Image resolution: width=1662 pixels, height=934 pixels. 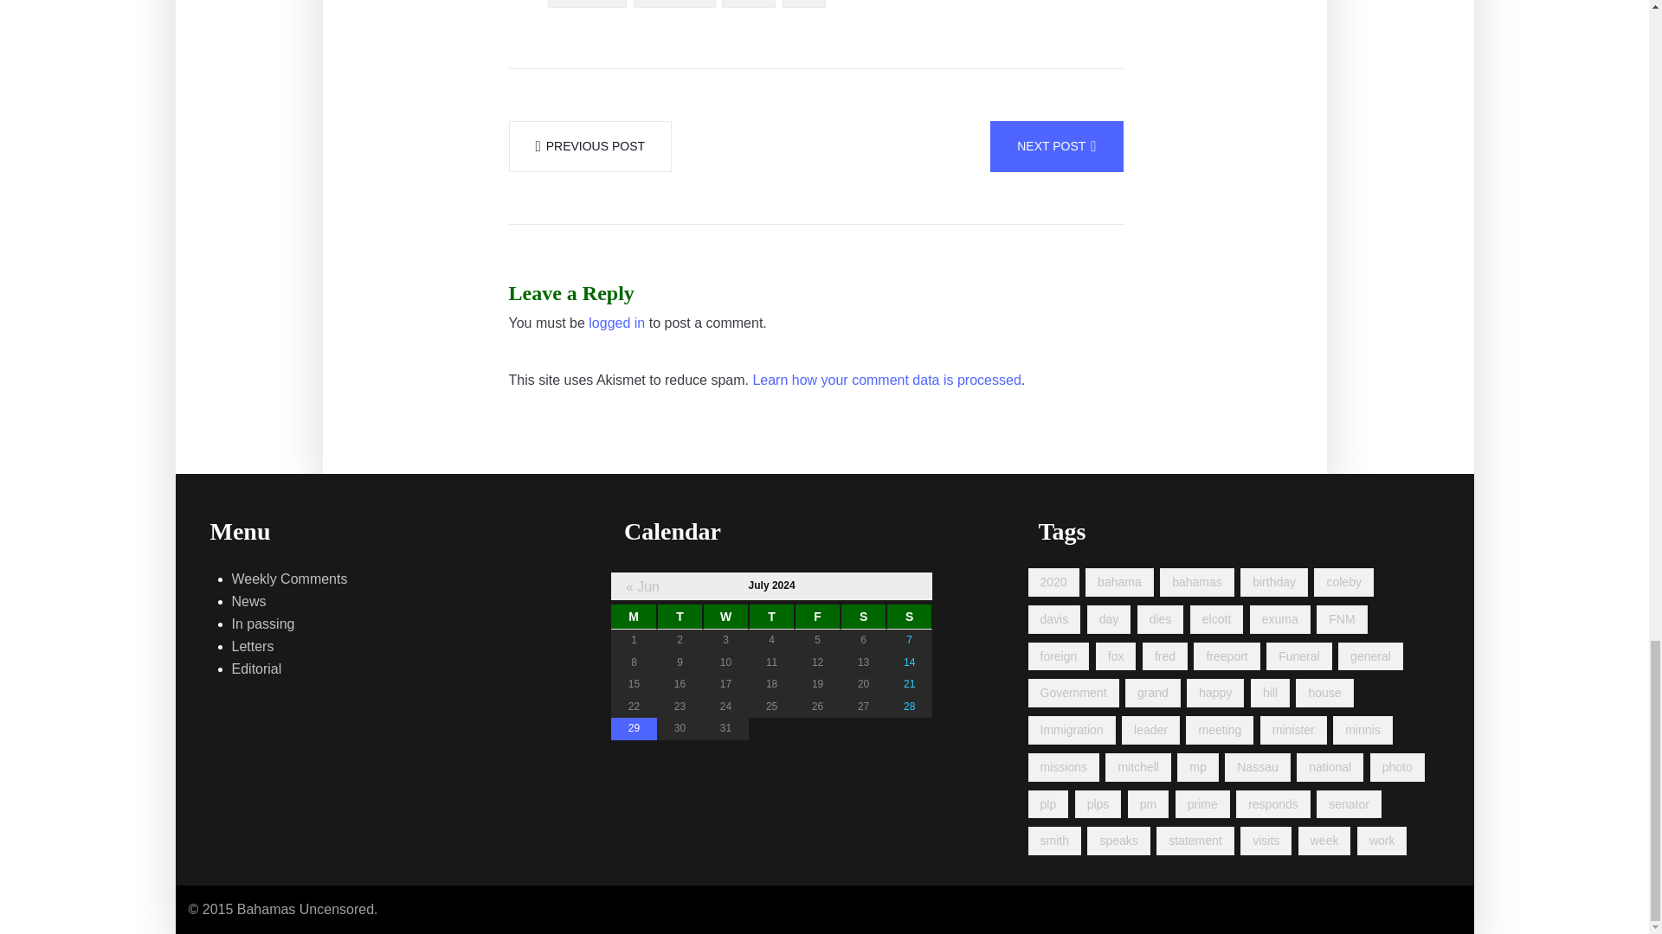 What do you see at coordinates (771, 617) in the screenshot?
I see `Thursday` at bounding box center [771, 617].